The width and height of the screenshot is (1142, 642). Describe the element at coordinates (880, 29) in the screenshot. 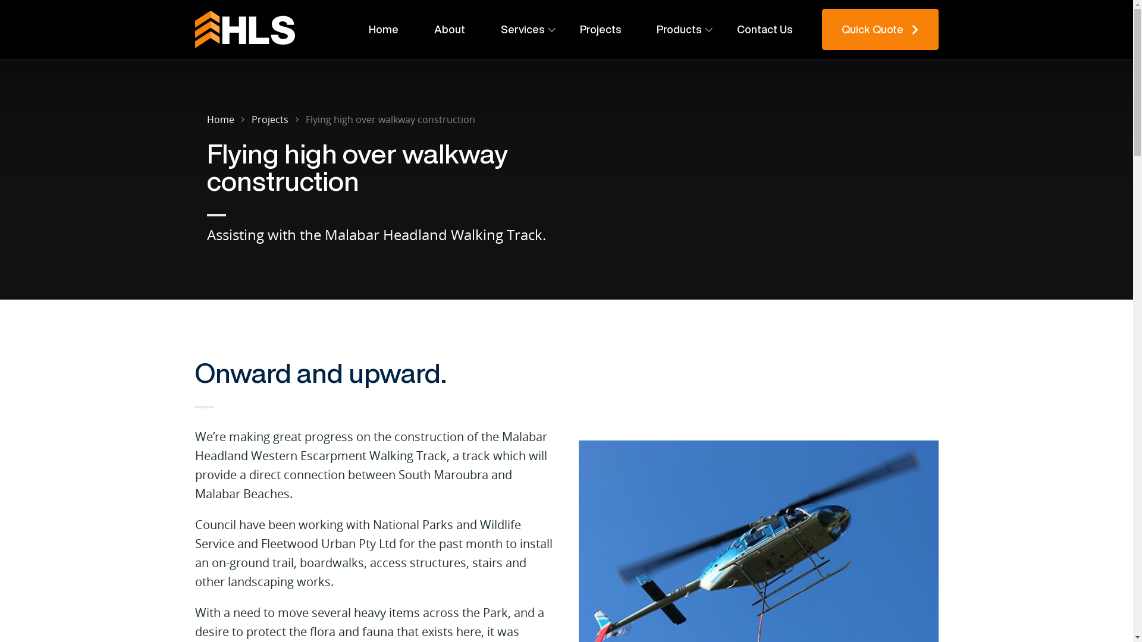

I see `Quick Quote` at that location.